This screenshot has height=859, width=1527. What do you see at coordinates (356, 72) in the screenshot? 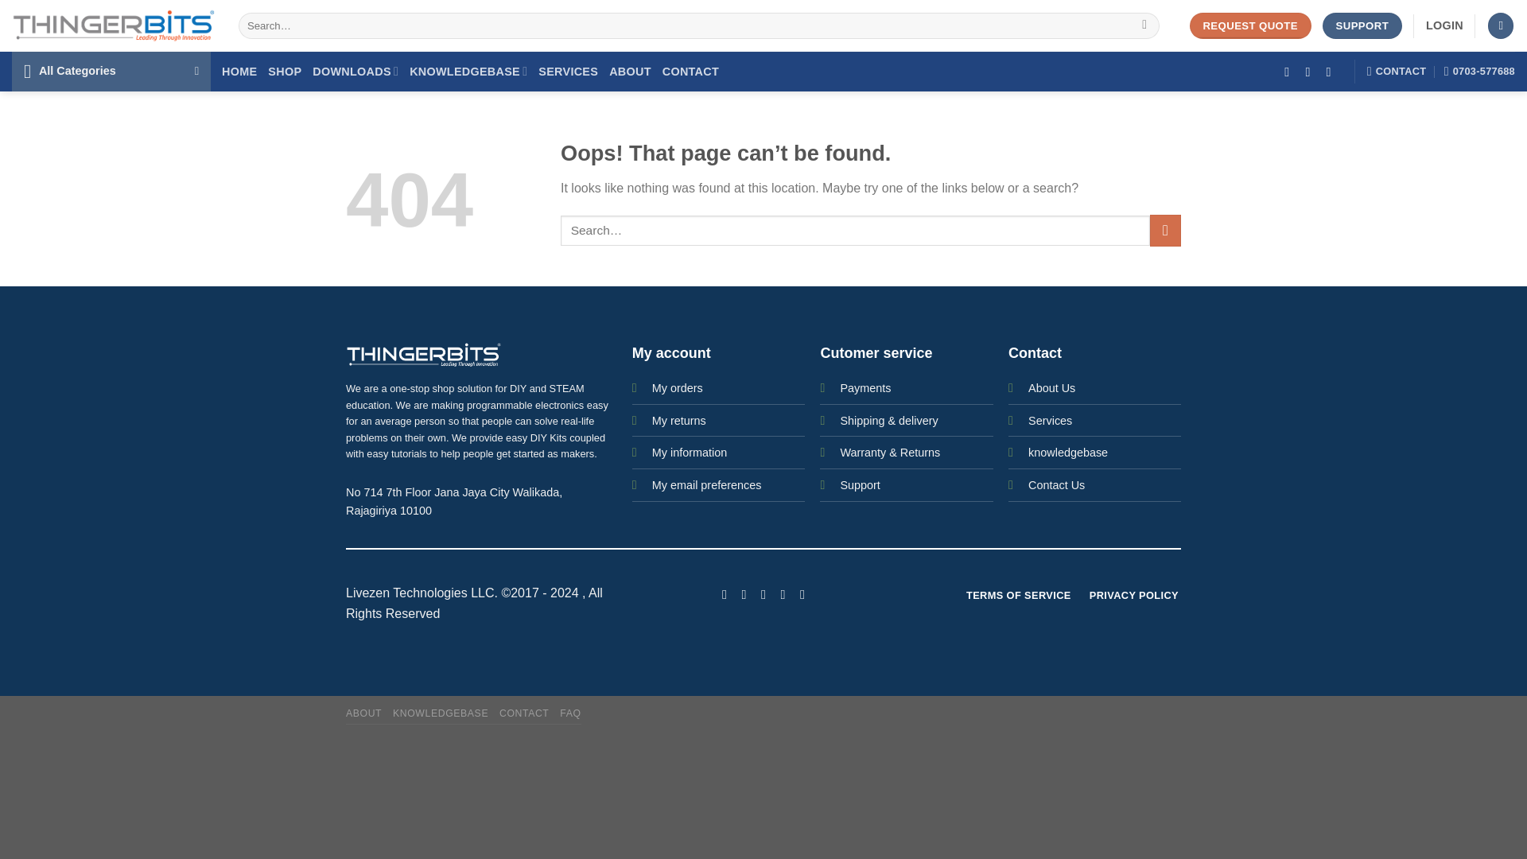
I see `DOWNLOADS` at bounding box center [356, 72].